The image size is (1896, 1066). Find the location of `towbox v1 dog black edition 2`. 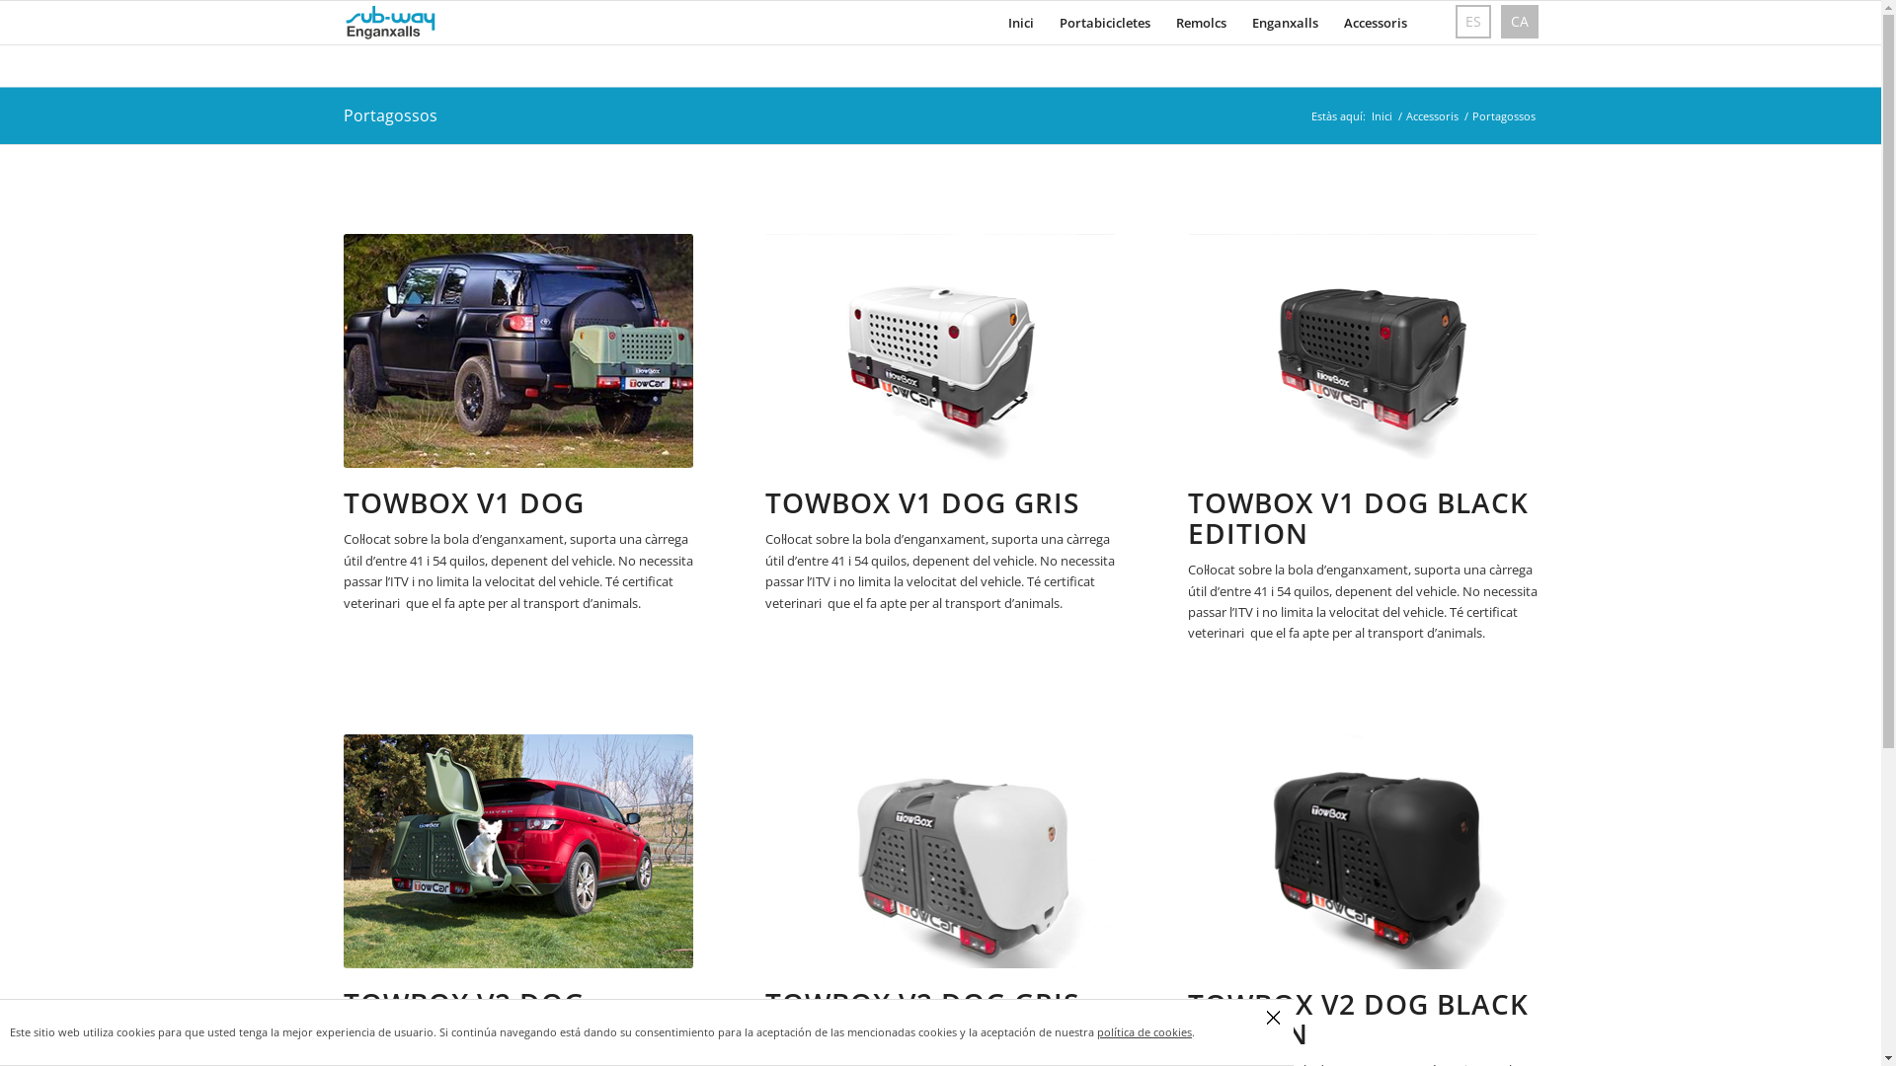

towbox v1 dog black edition 2 is located at coordinates (1363, 351).